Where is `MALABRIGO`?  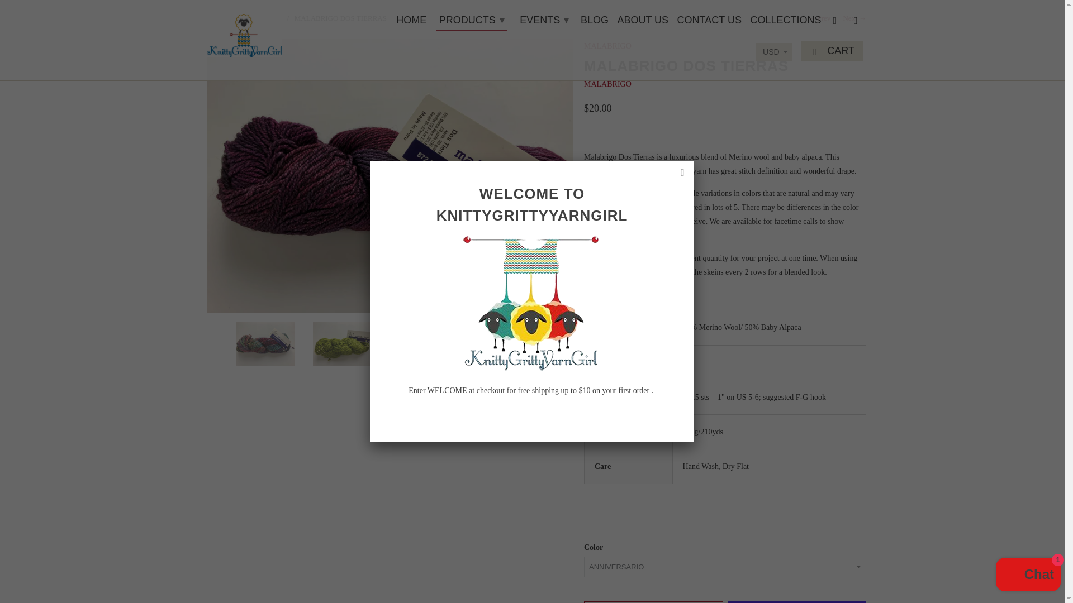
MALABRIGO is located at coordinates (259, 18).